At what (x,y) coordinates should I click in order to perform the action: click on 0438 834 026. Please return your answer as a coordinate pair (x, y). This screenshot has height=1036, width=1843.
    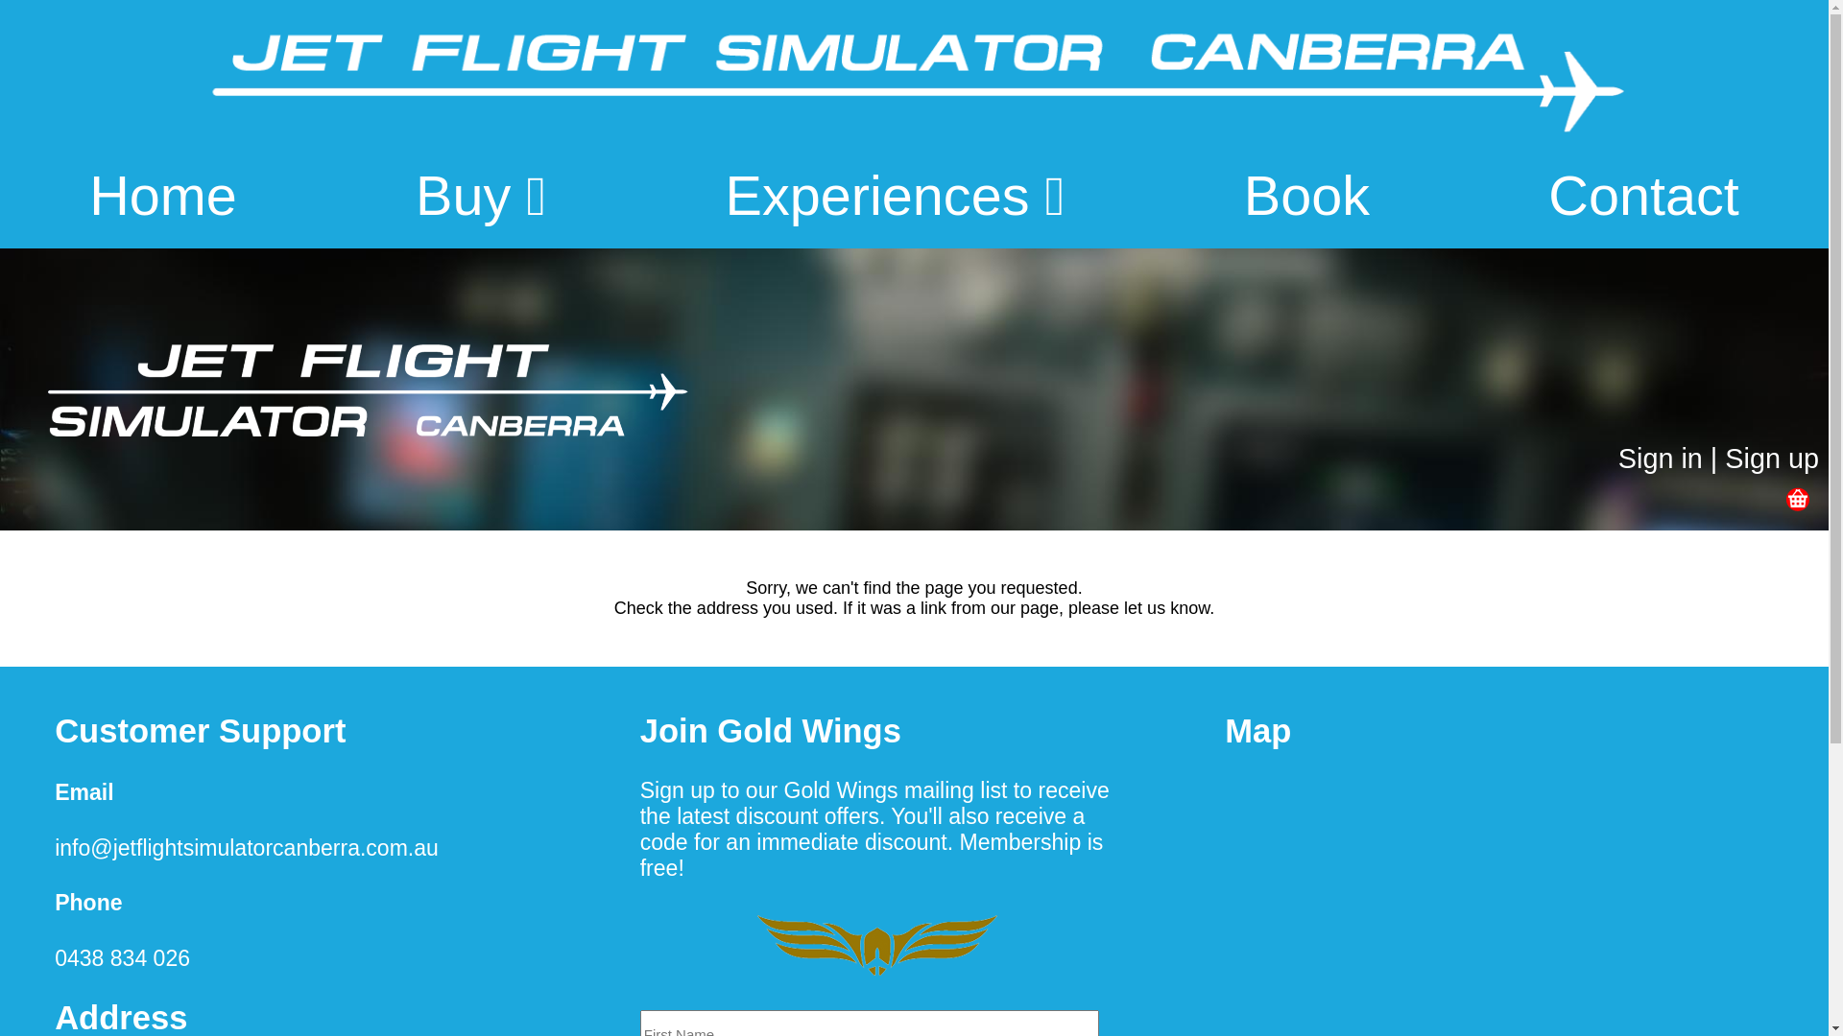
    Looking at the image, I should click on (123, 958).